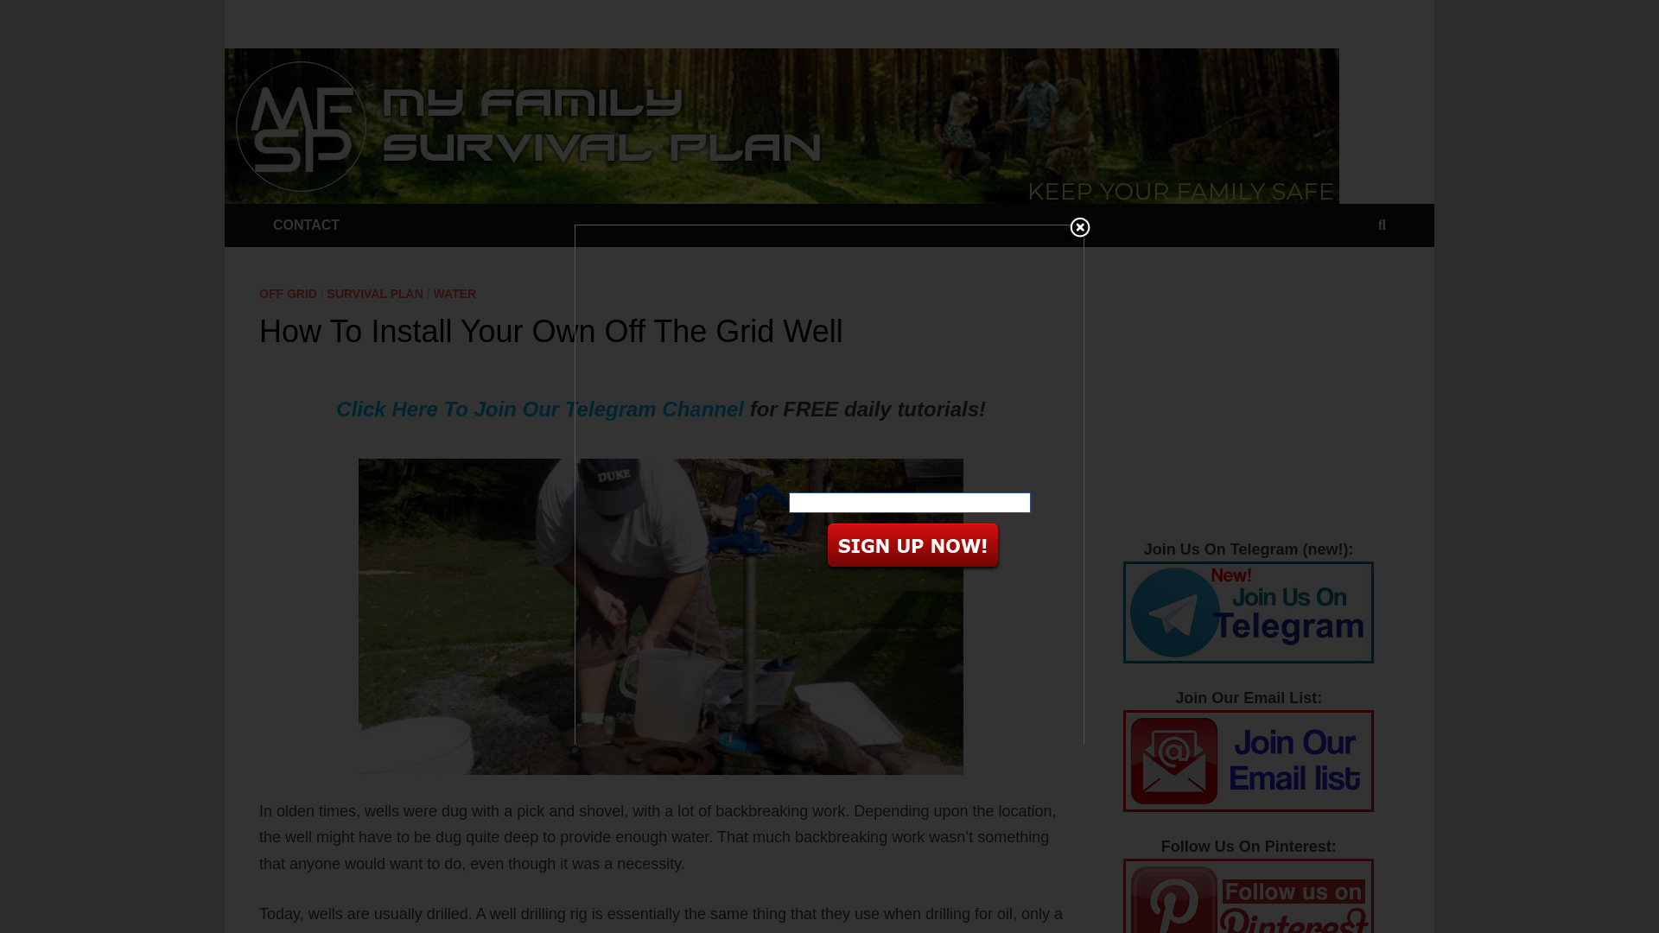  I want to click on CONTACT, so click(306, 225).